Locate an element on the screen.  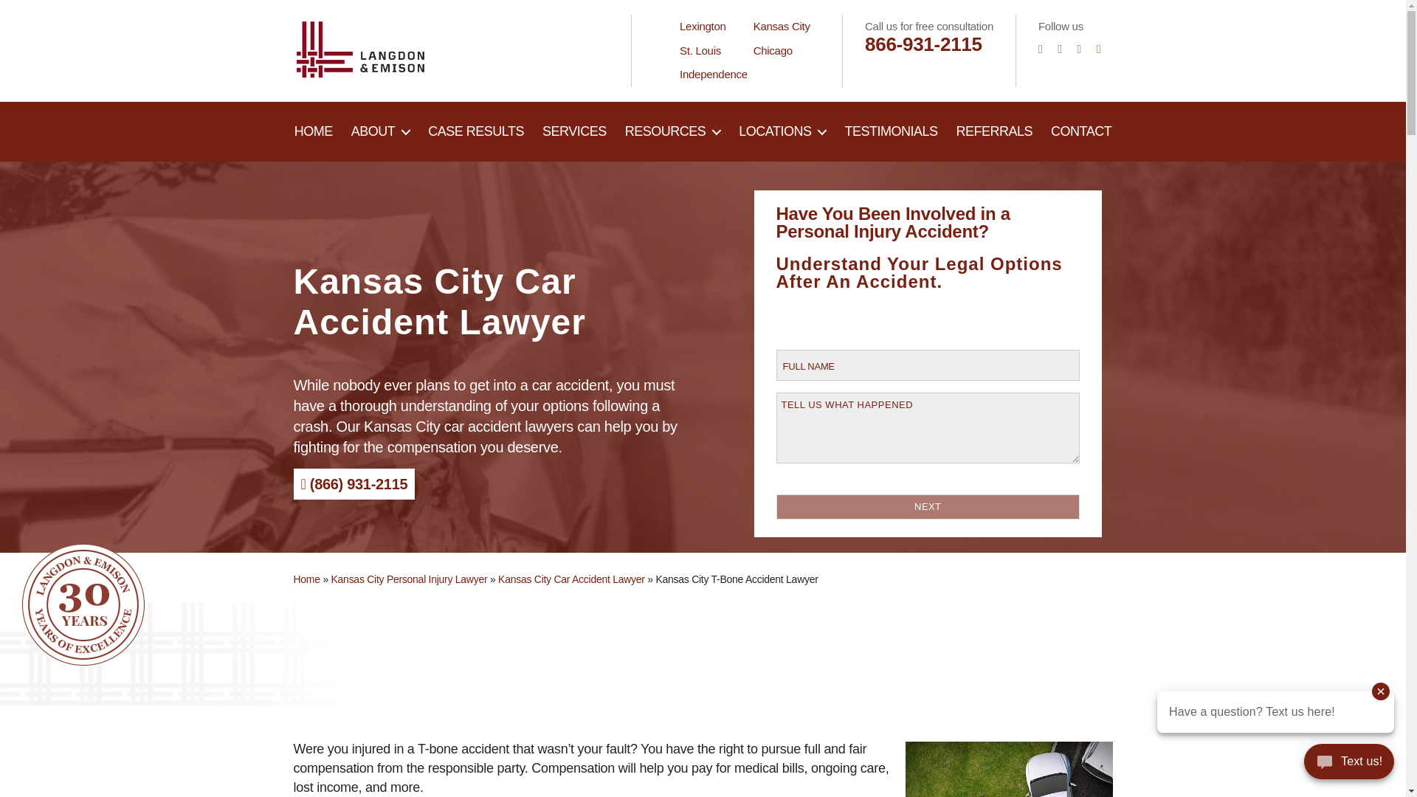
Kansas City is located at coordinates (782, 27).